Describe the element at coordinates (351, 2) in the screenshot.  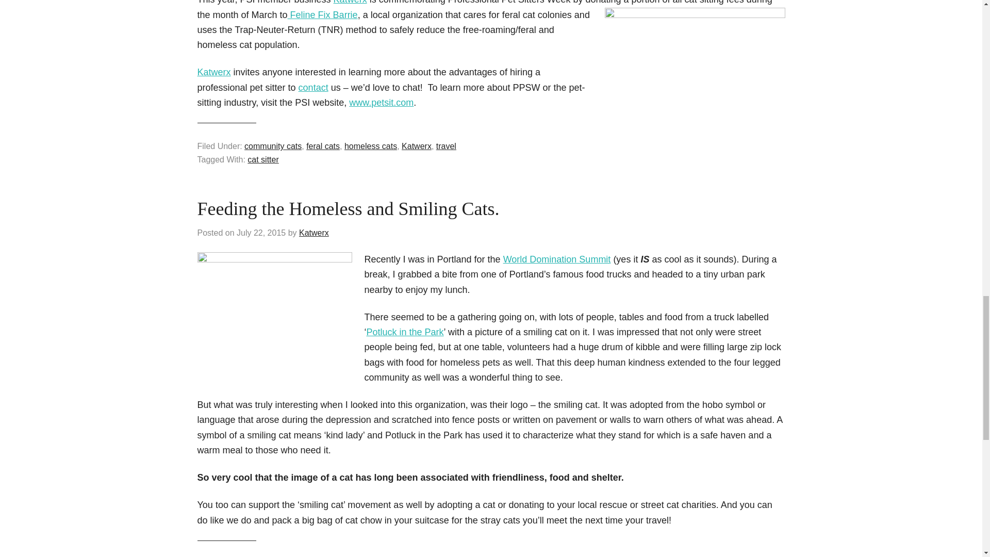
I see `Katwerx` at that location.